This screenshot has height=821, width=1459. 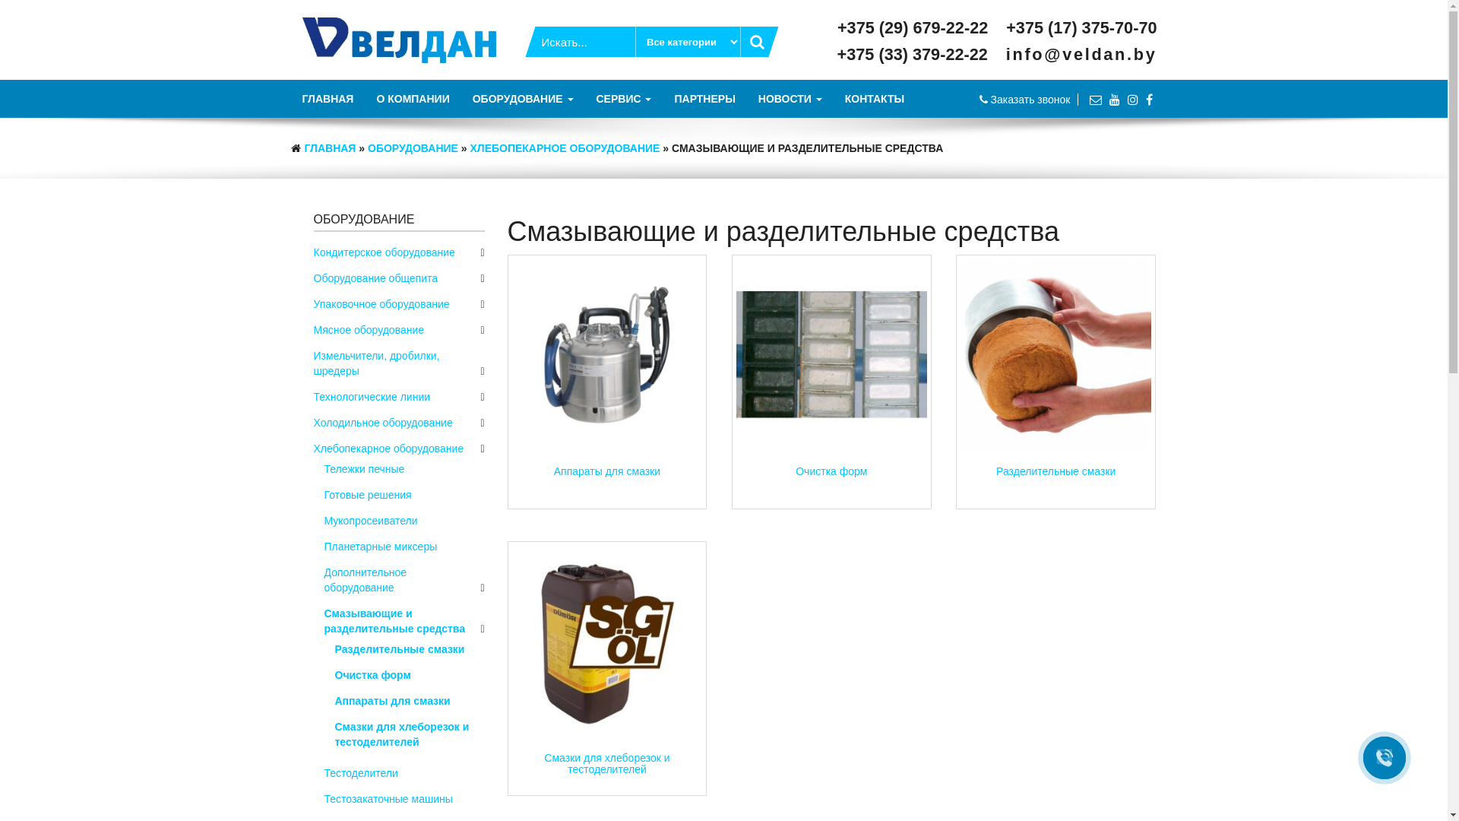 What do you see at coordinates (1082, 55) in the screenshot?
I see `info@veldan.by` at bounding box center [1082, 55].